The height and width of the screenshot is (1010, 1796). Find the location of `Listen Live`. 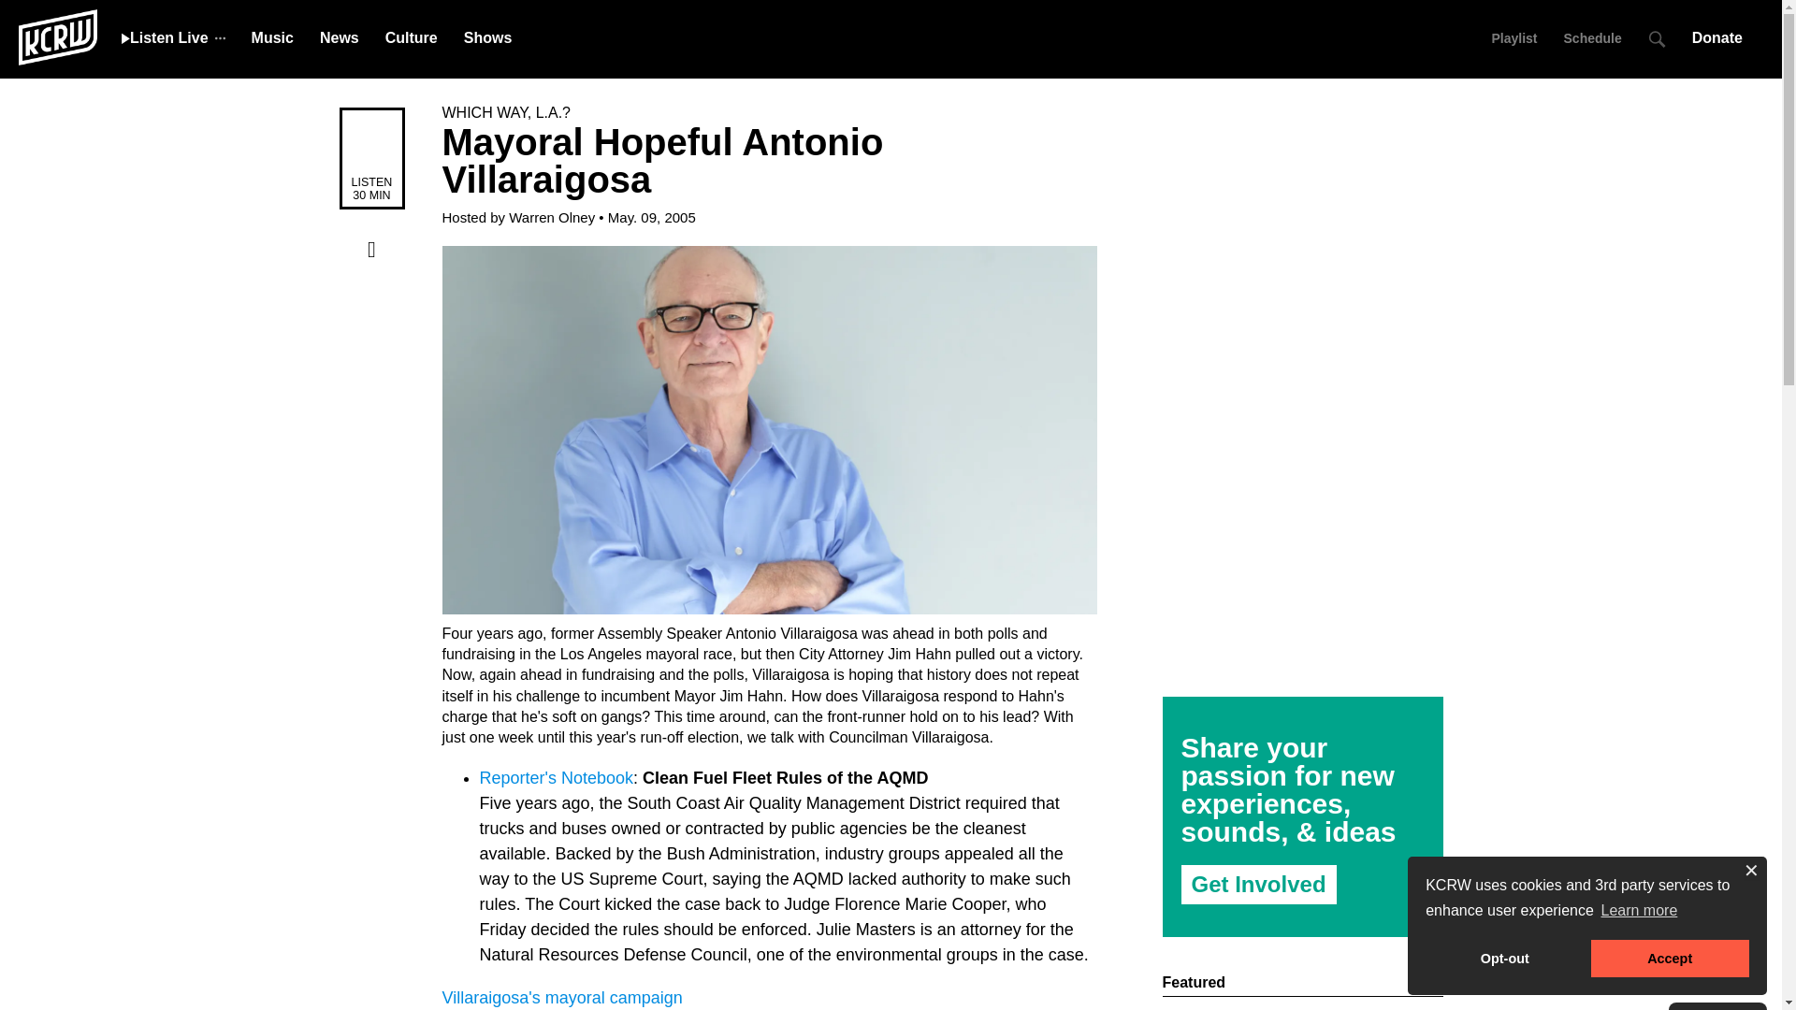

Listen Live is located at coordinates (165, 37).